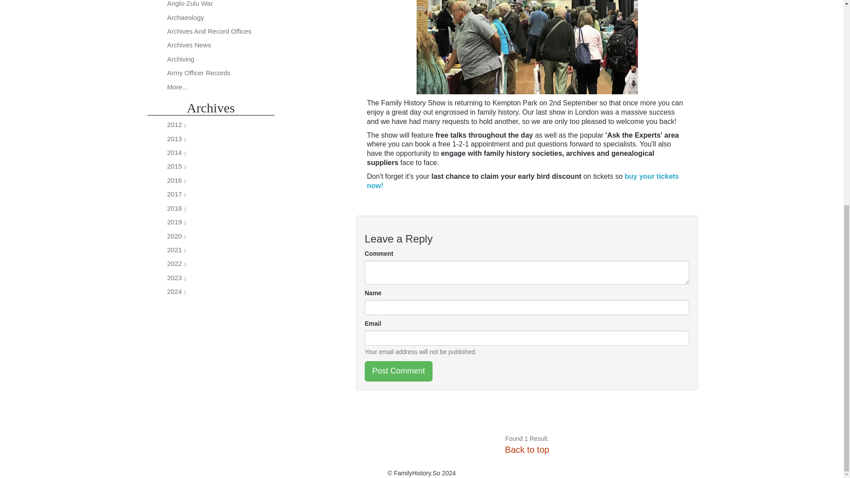  What do you see at coordinates (185, 17) in the screenshot?
I see `Archaeology` at bounding box center [185, 17].